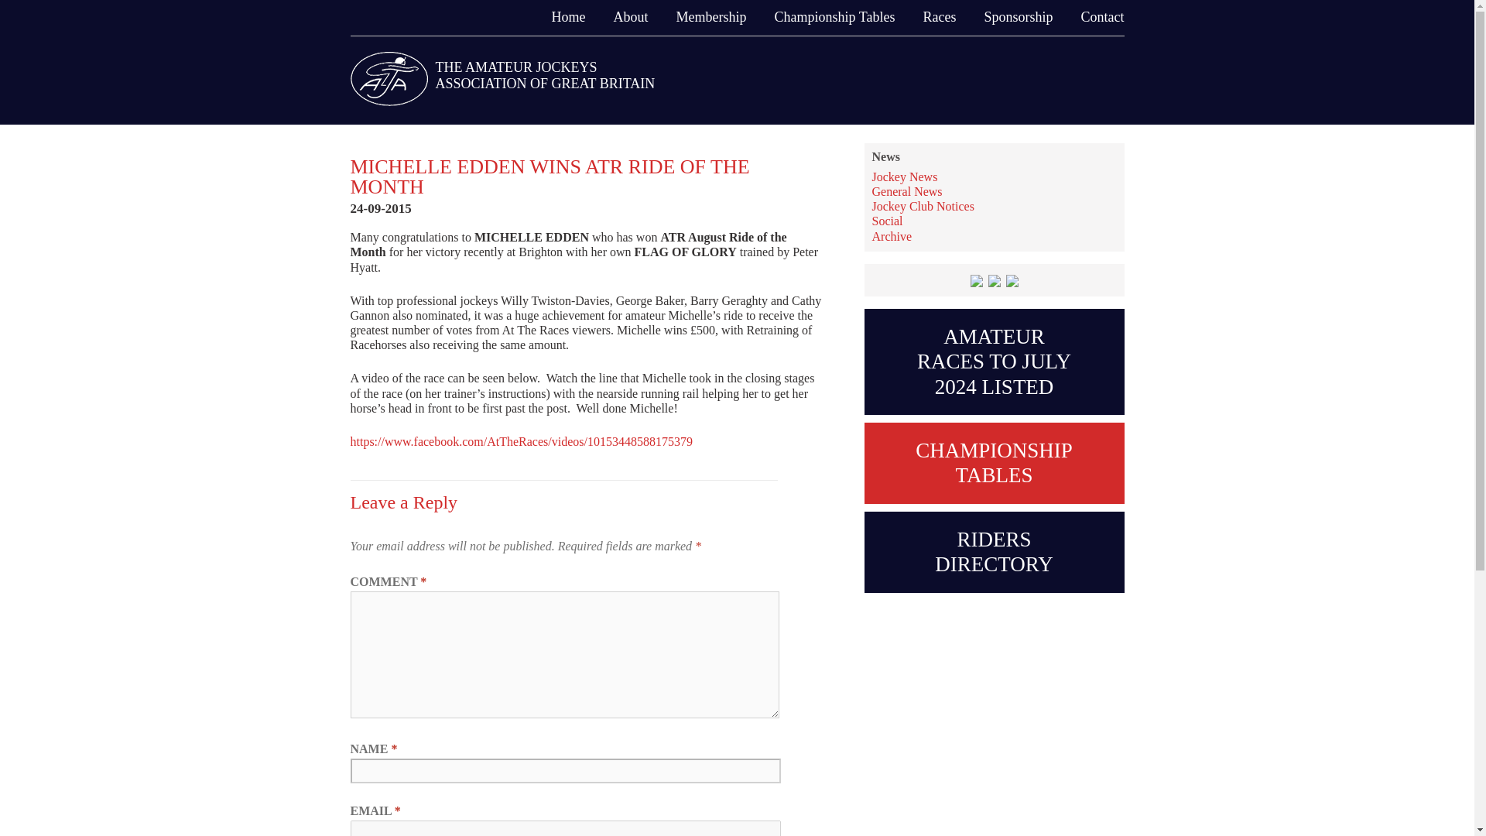 This screenshot has width=1486, height=836. Describe the element at coordinates (626, 17) in the screenshot. I see `About` at that location.